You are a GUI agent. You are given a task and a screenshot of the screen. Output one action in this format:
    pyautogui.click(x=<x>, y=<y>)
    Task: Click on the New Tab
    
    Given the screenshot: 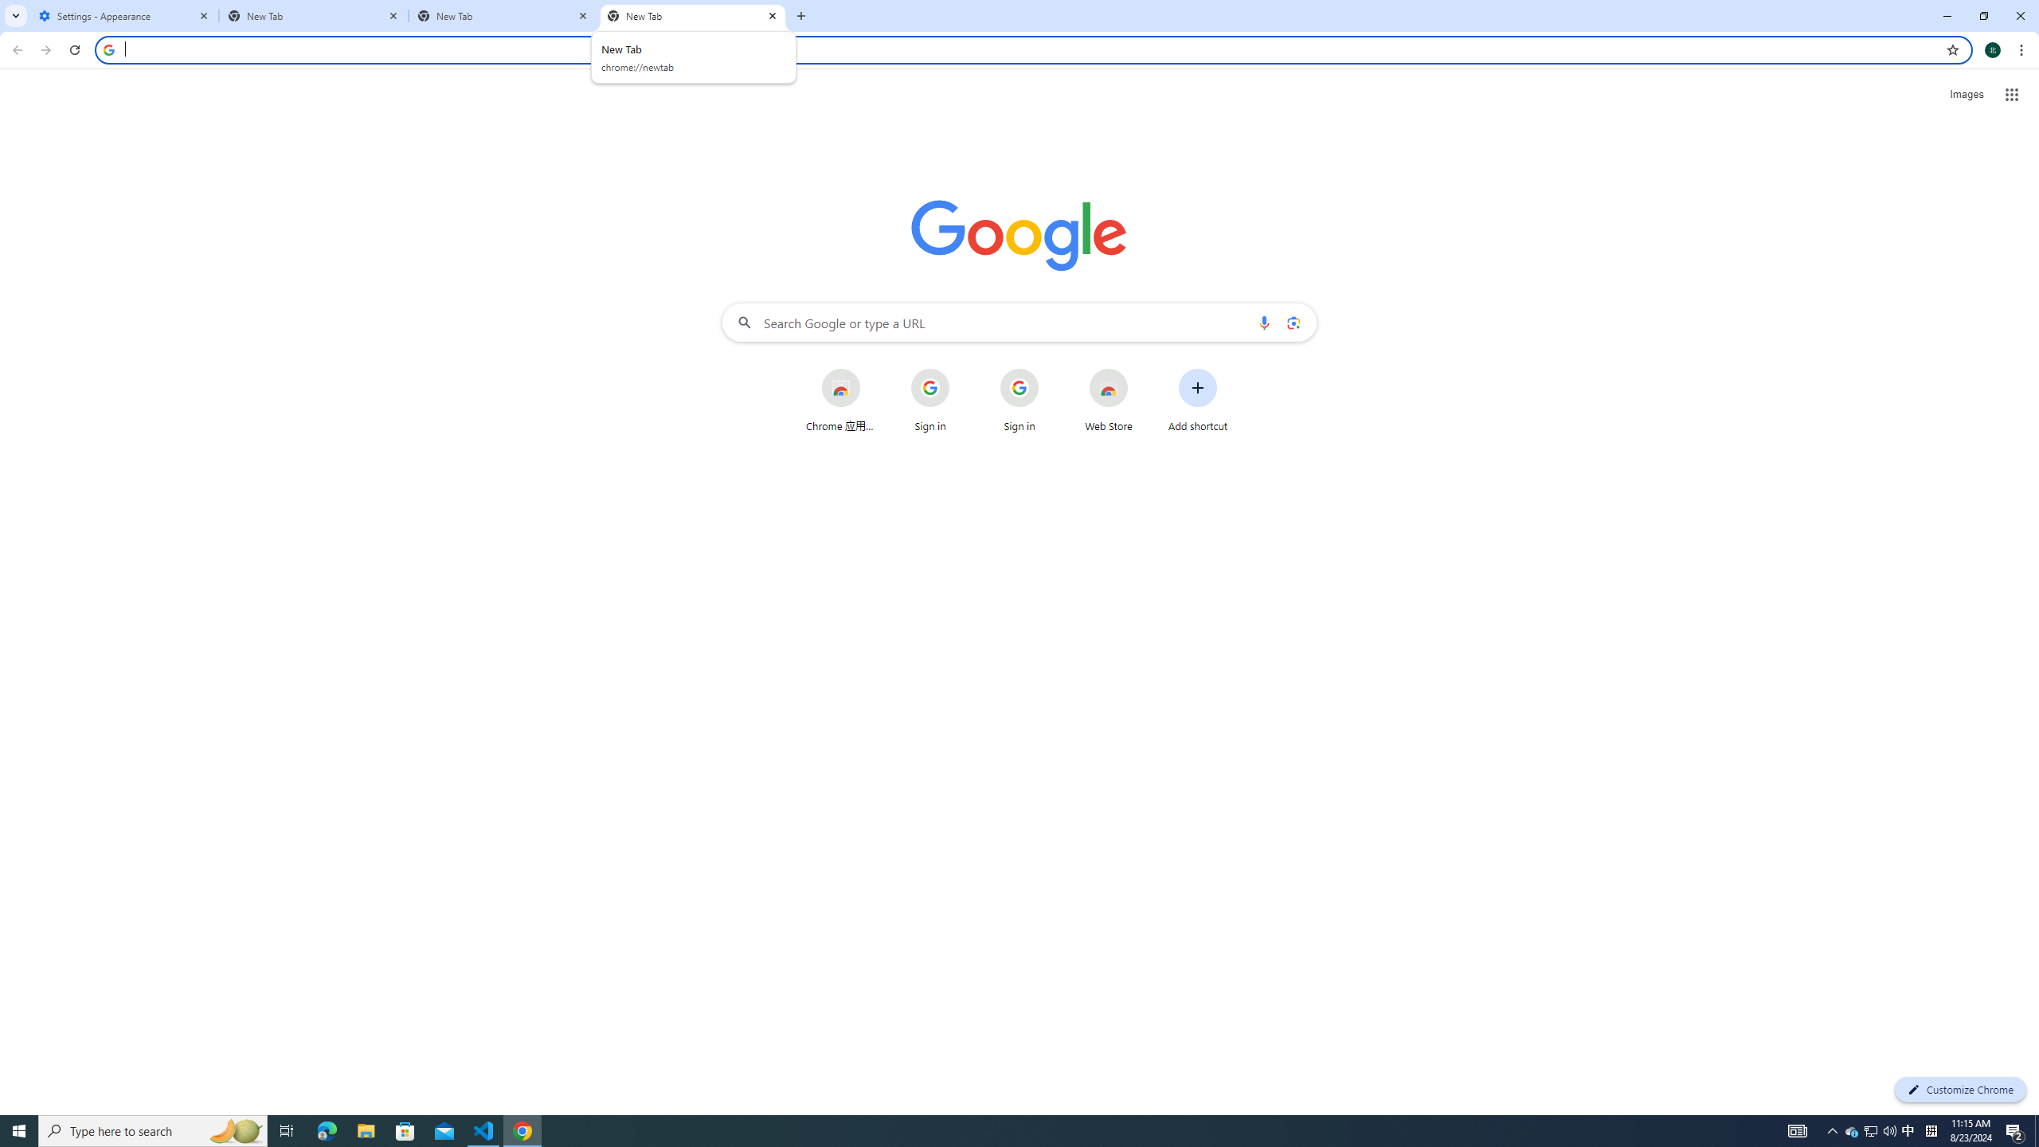 What is the action you would take?
    pyautogui.click(x=693, y=16)
    